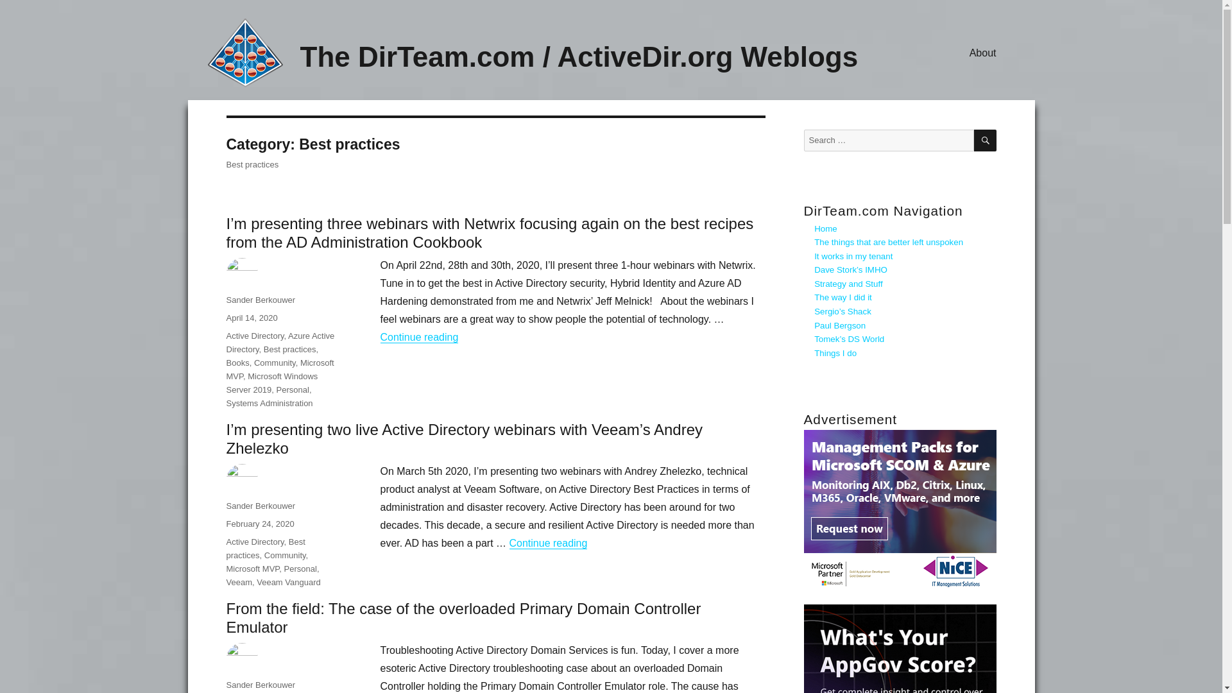 This screenshot has height=693, width=1232. I want to click on About, so click(983, 52).